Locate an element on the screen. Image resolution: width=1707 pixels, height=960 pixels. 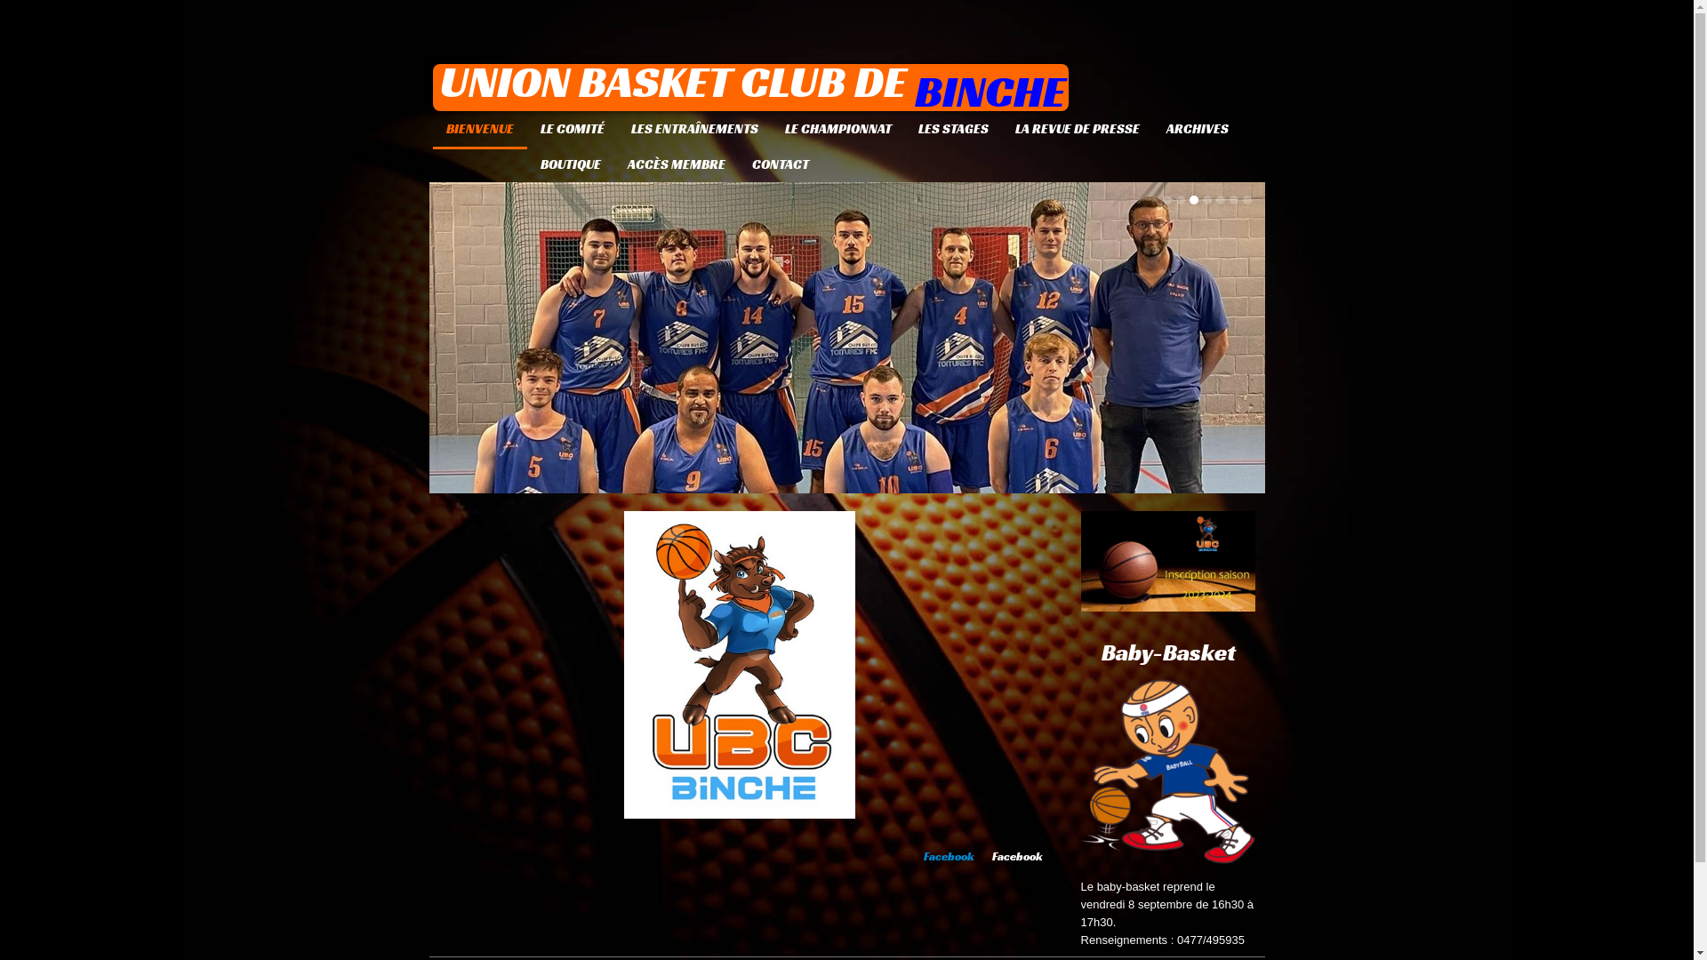
LES STAGES is located at coordinates (953, 129).